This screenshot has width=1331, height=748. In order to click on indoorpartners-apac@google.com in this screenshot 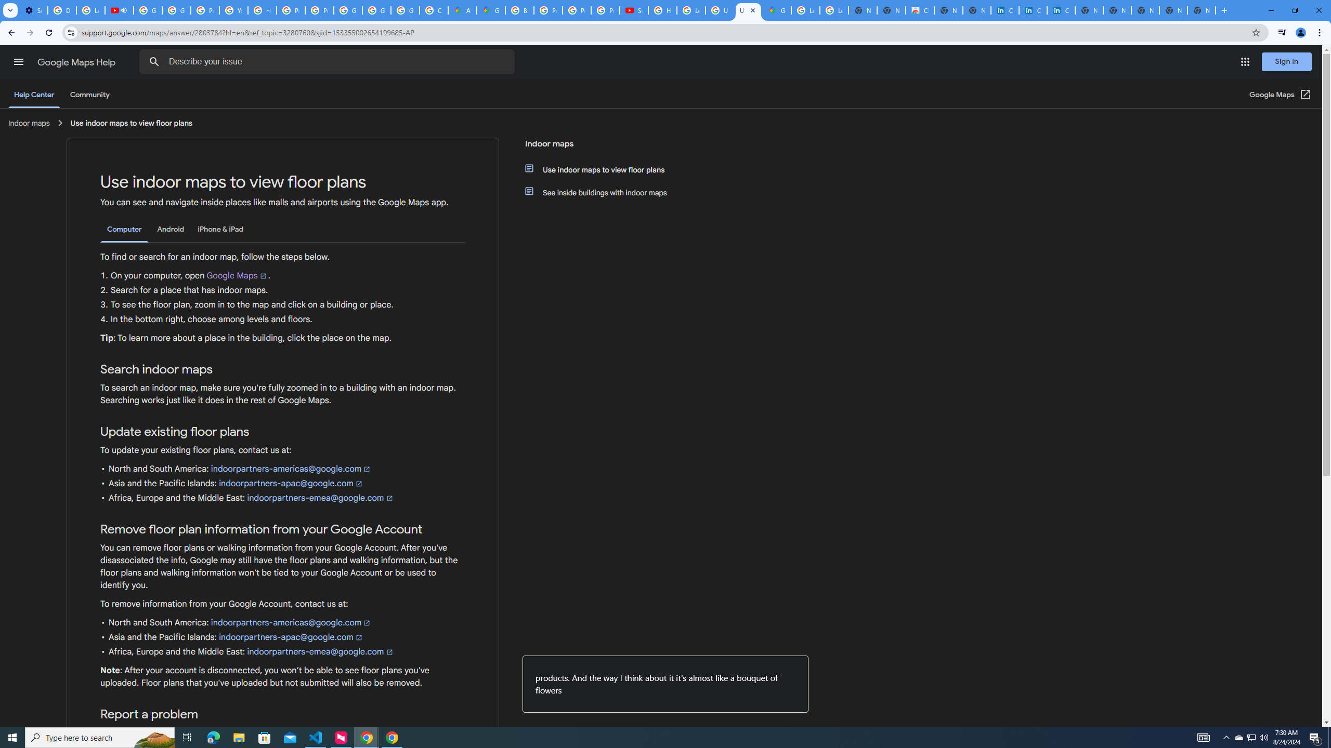, I will do `click(290, 637)`.